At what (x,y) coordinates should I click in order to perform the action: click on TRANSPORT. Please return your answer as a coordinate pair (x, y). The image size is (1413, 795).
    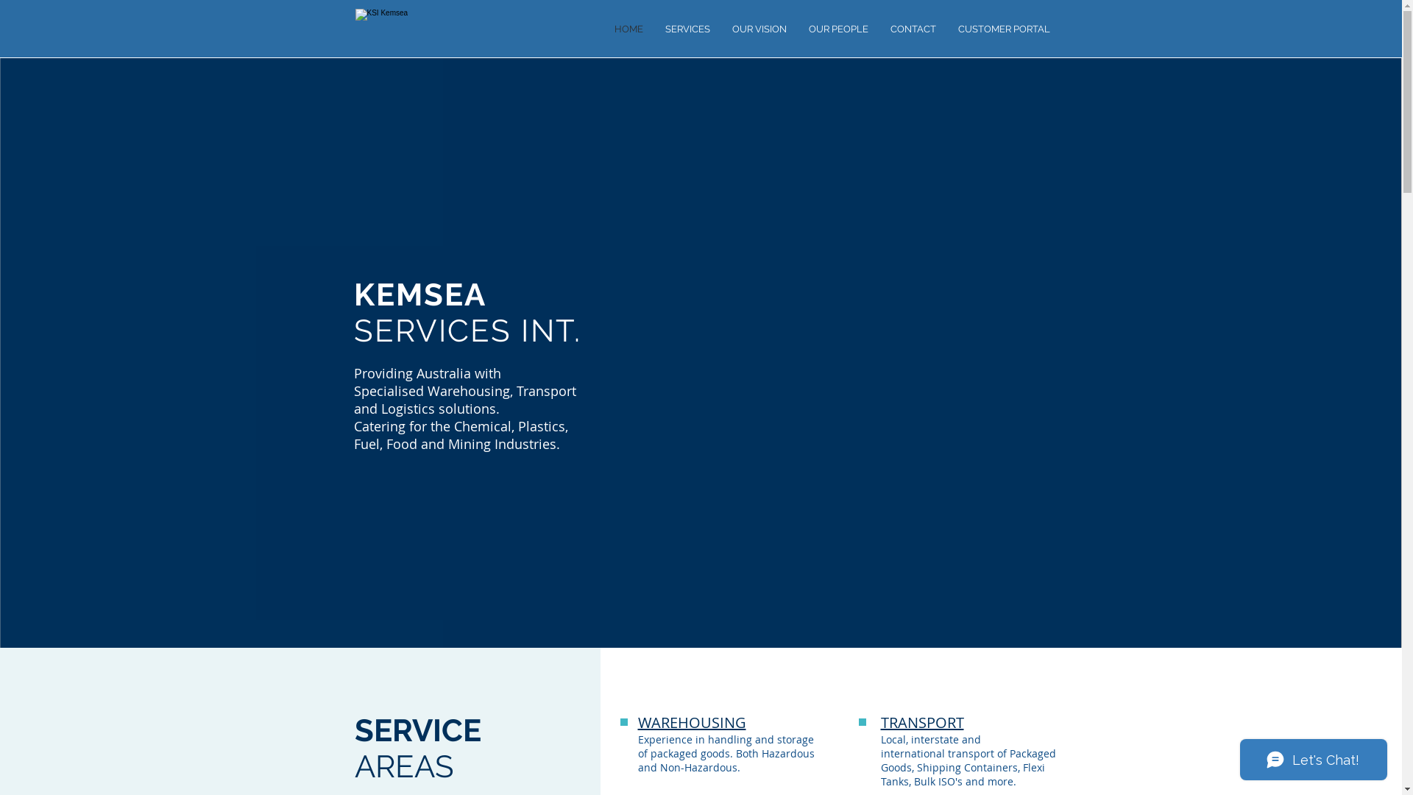
    Looking at the image, I should click on (921, 723).